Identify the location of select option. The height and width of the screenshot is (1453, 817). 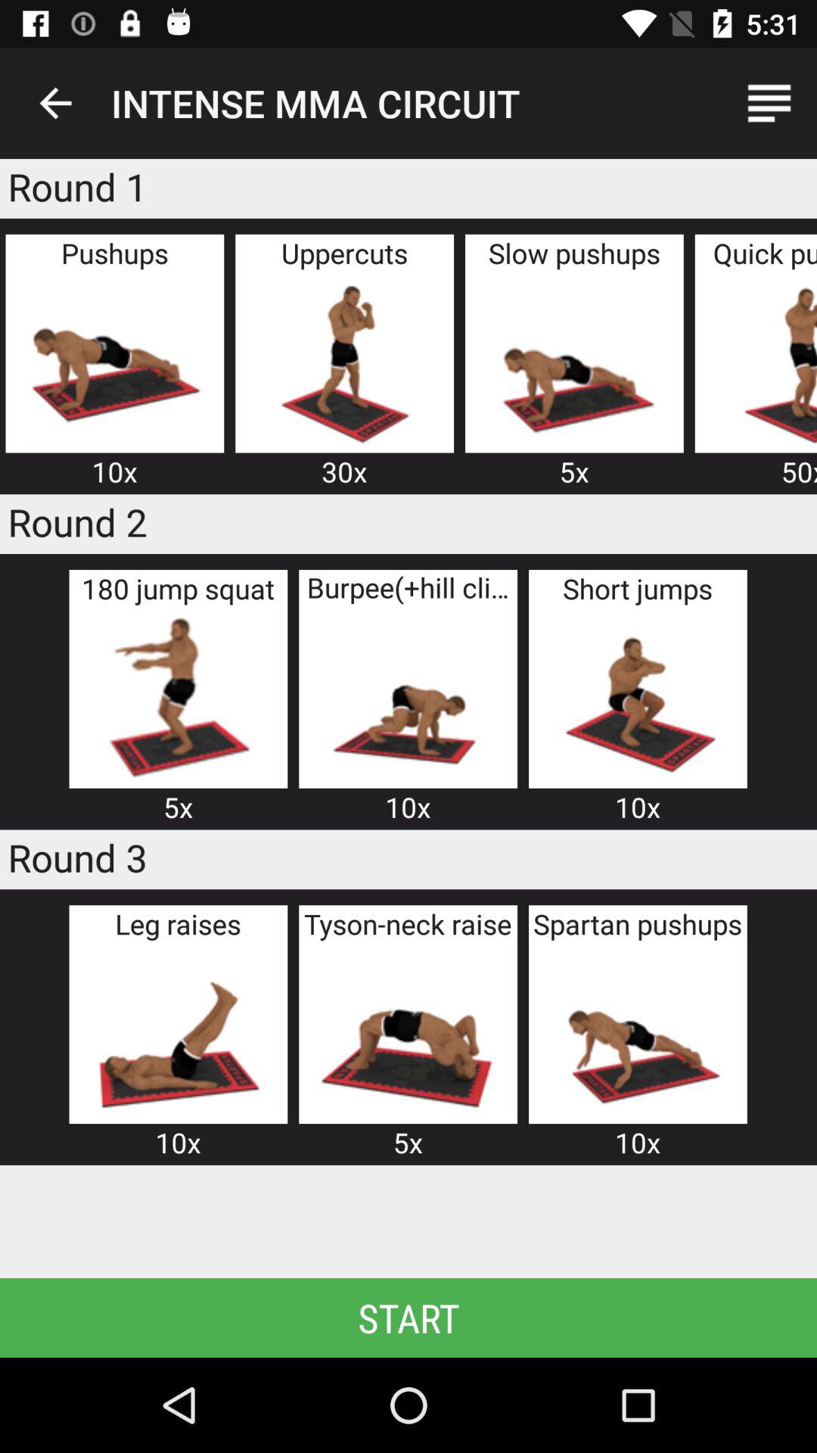
(114, 362).